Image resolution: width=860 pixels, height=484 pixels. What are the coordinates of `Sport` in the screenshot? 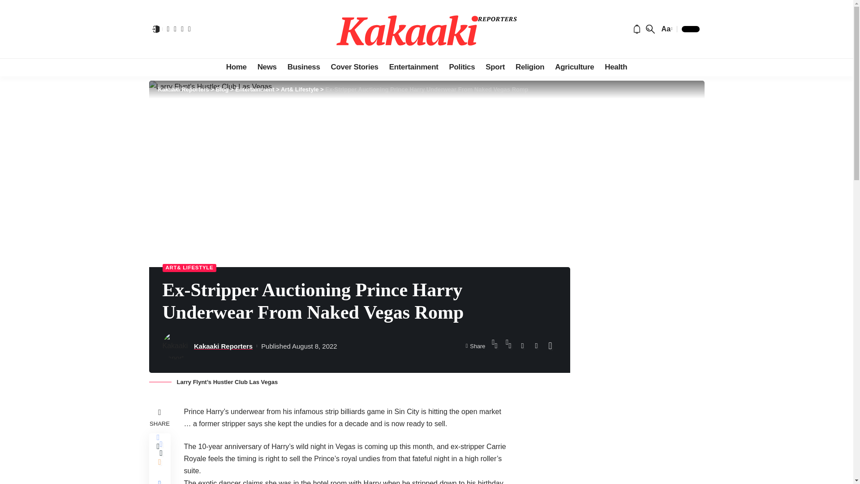 It's located at (494, 67).